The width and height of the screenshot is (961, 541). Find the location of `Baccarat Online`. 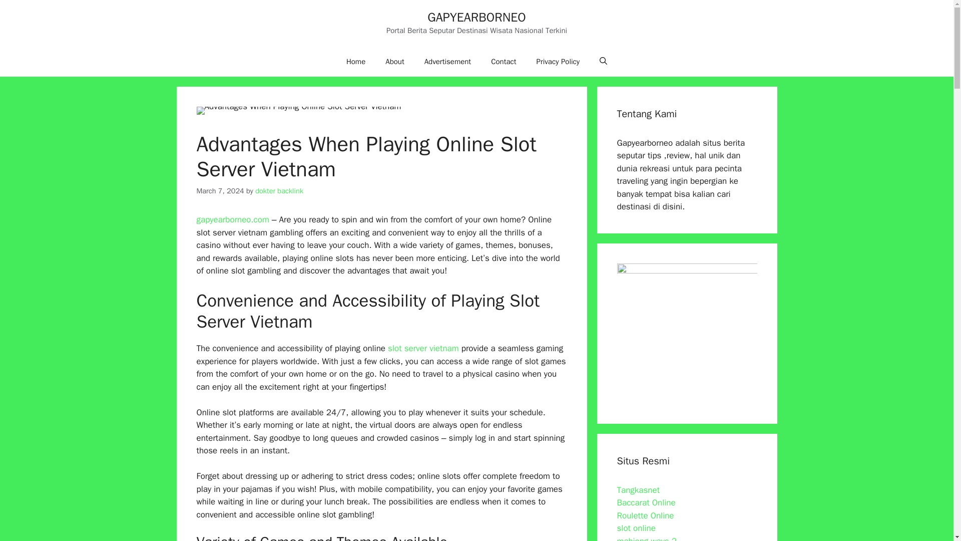

Baccarat Online is located at coordinates (646, 502).